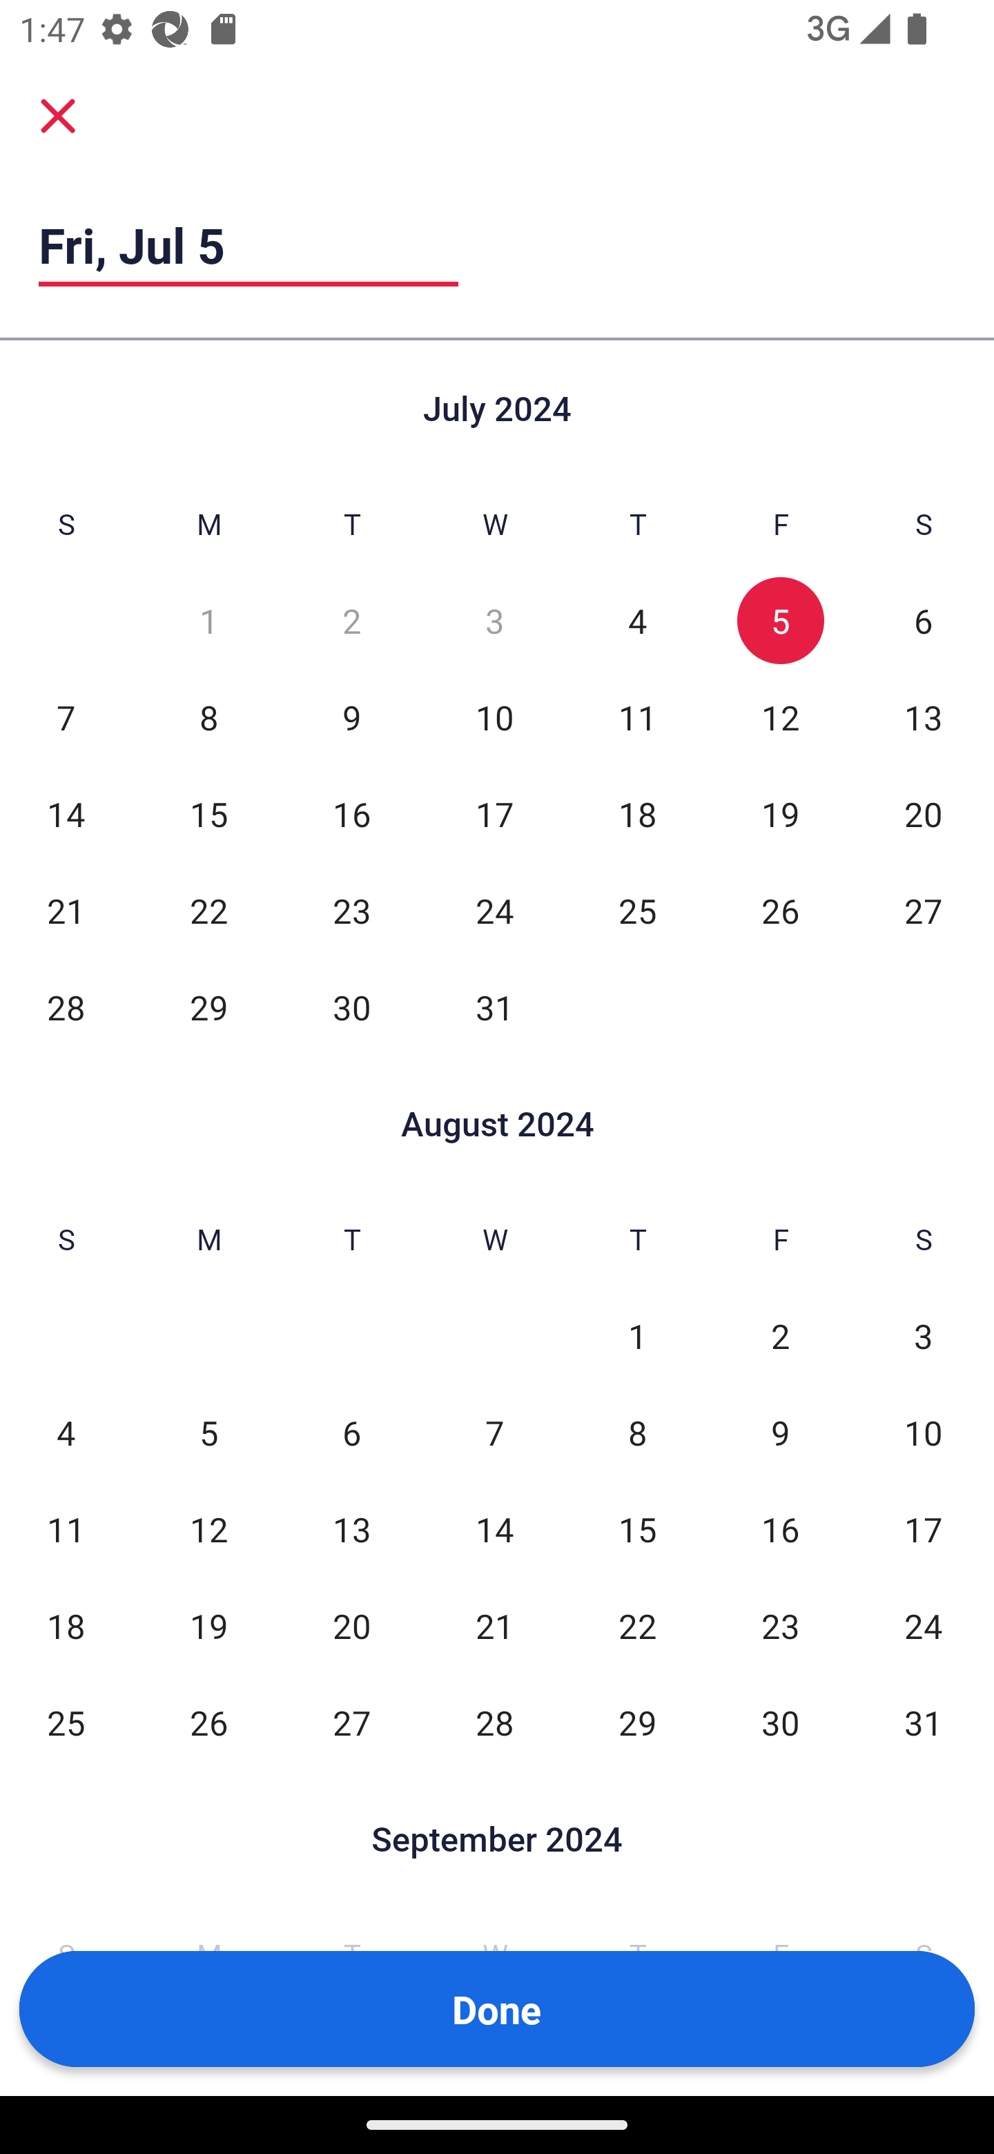  Describe the element at coordinates (780, 1722) in the screenshot. I see `30 Fri, Aug 30, Not Selected` at that location.